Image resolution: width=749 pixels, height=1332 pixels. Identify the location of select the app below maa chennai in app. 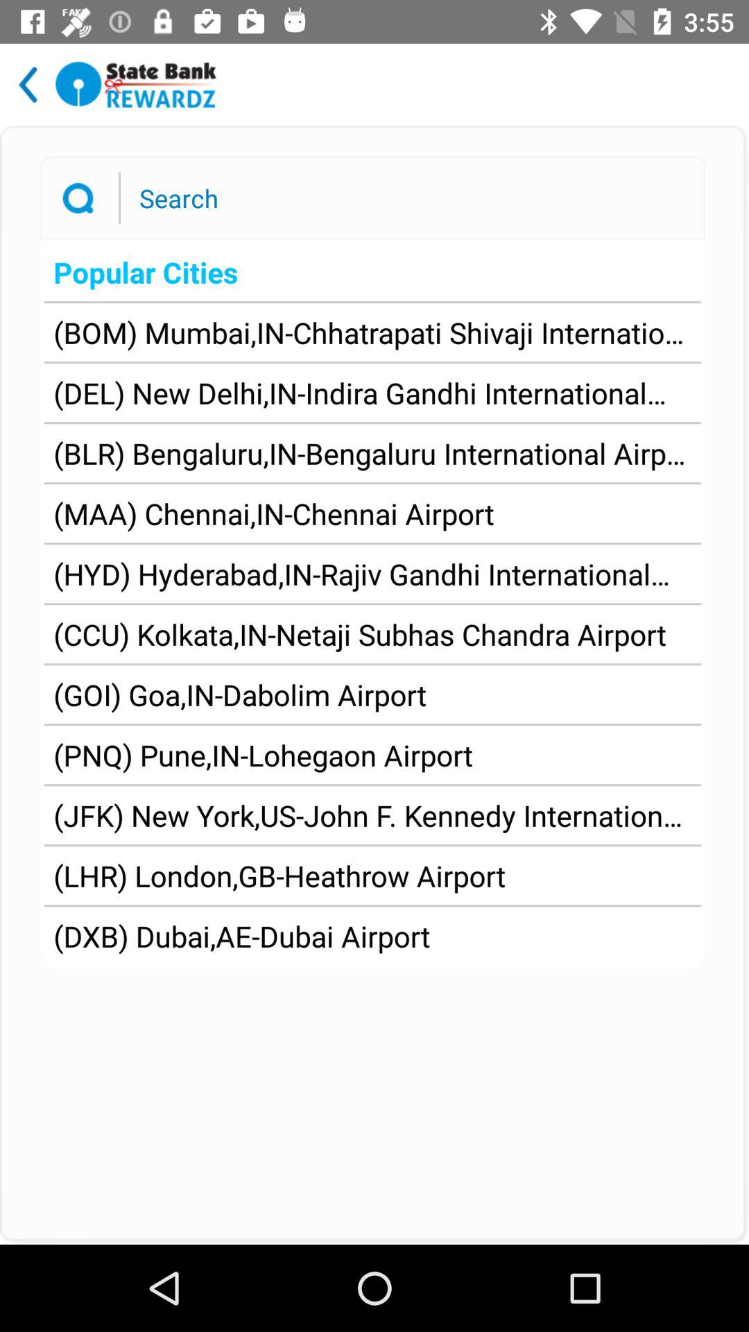
(372, 574).